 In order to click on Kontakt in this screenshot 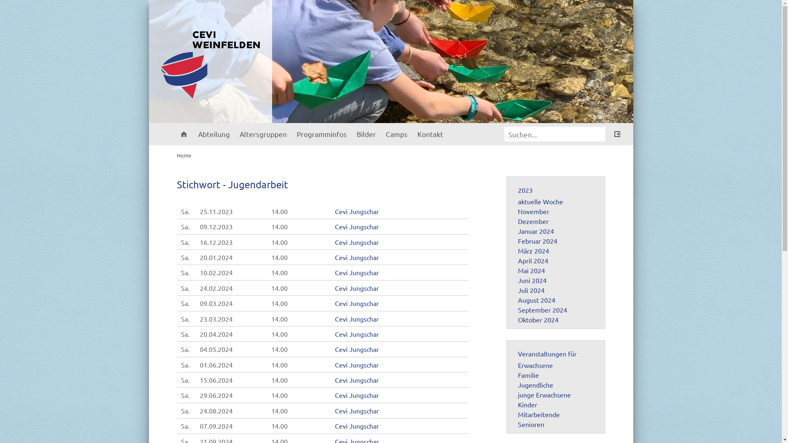, I will do `click(430, 134)`.